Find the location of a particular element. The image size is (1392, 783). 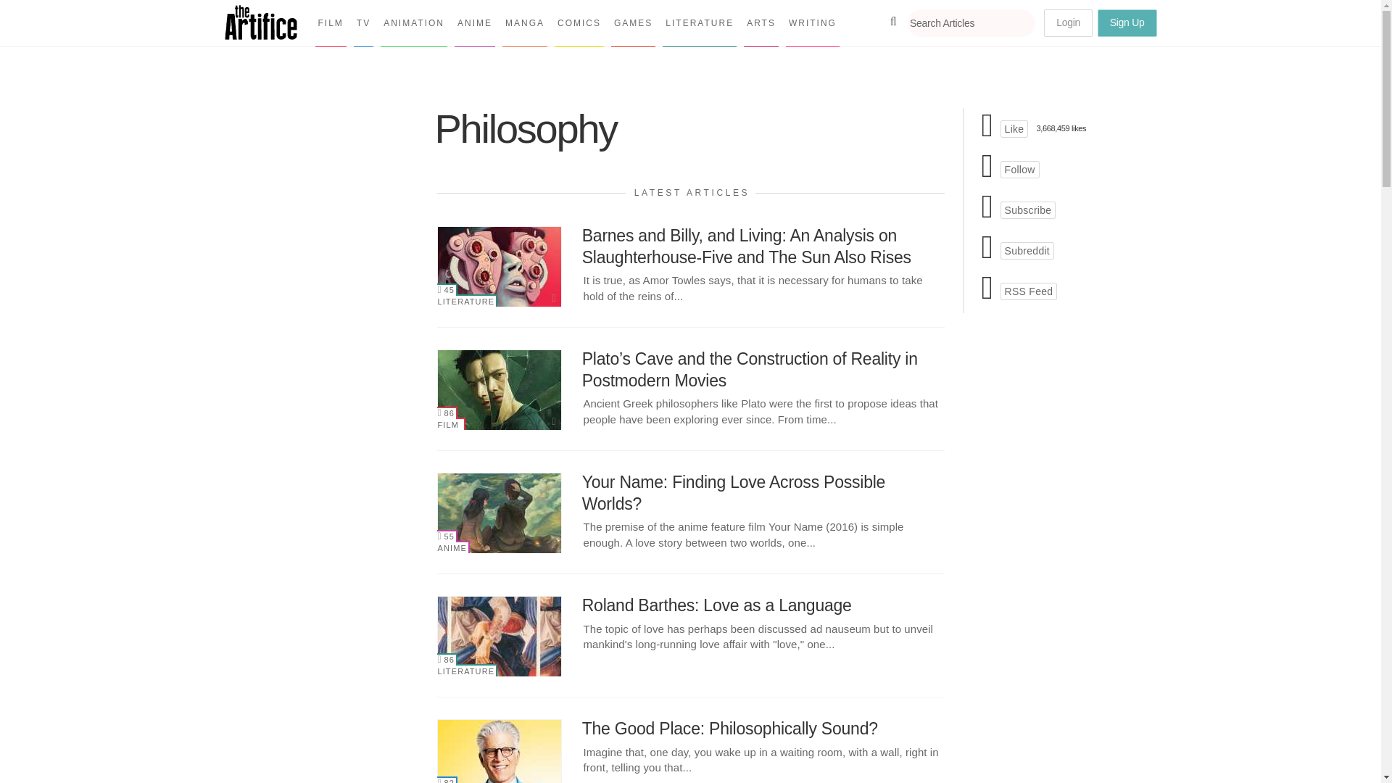

MANGA is located at coordinates (525, 23).